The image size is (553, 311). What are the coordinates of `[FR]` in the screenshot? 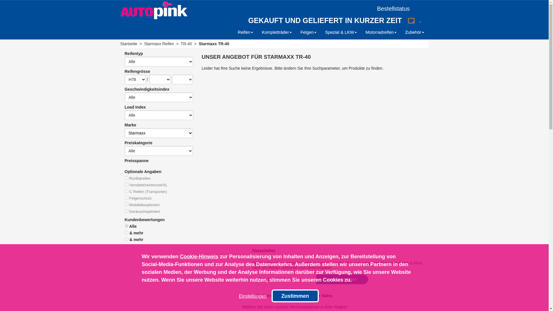 It's located at (418, 21).